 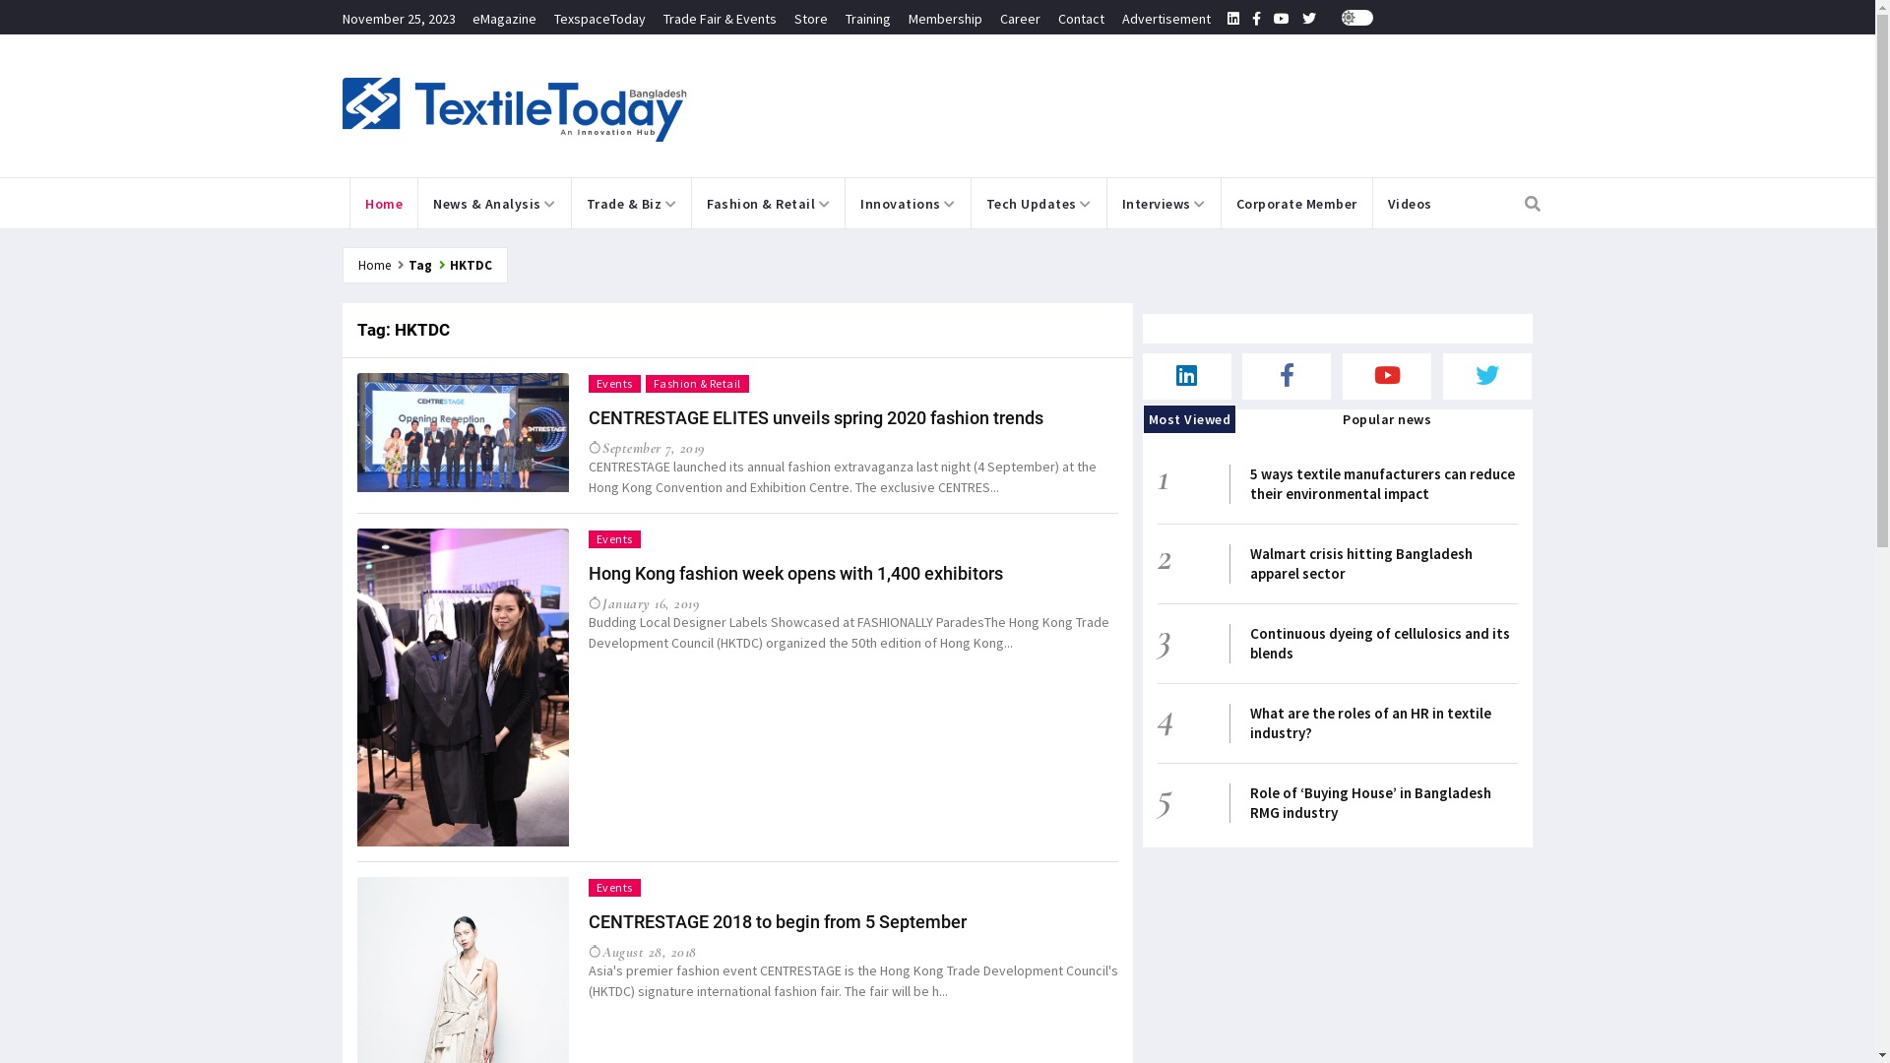 What do you see at coordinates (614, 384) in the screenshot?
I see `Events` at bounding box center [614, 384].